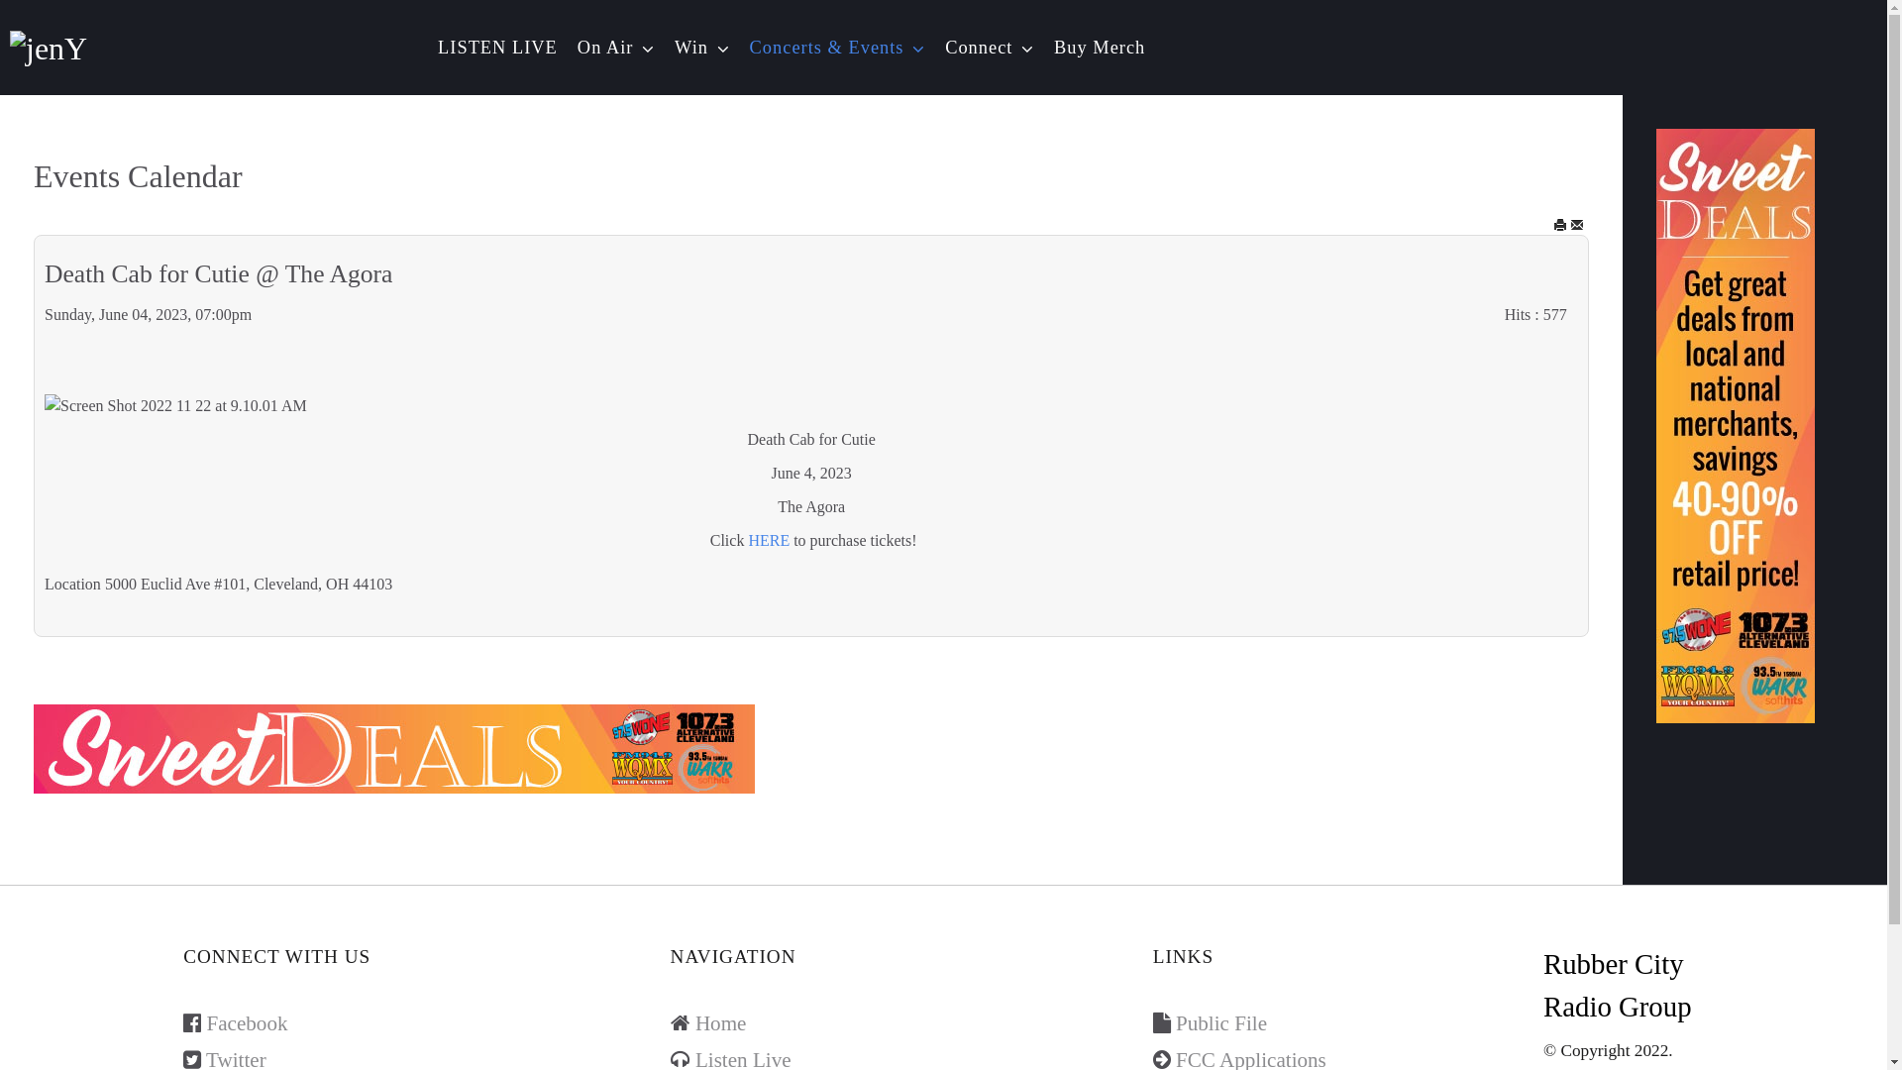 Image resolution: width=1902 pixels, height=1070 pixels. What do you see at coordinates (497, 48) in the screenshot?
I see `LISTEN LIVE` at bounding box center [497, 48].